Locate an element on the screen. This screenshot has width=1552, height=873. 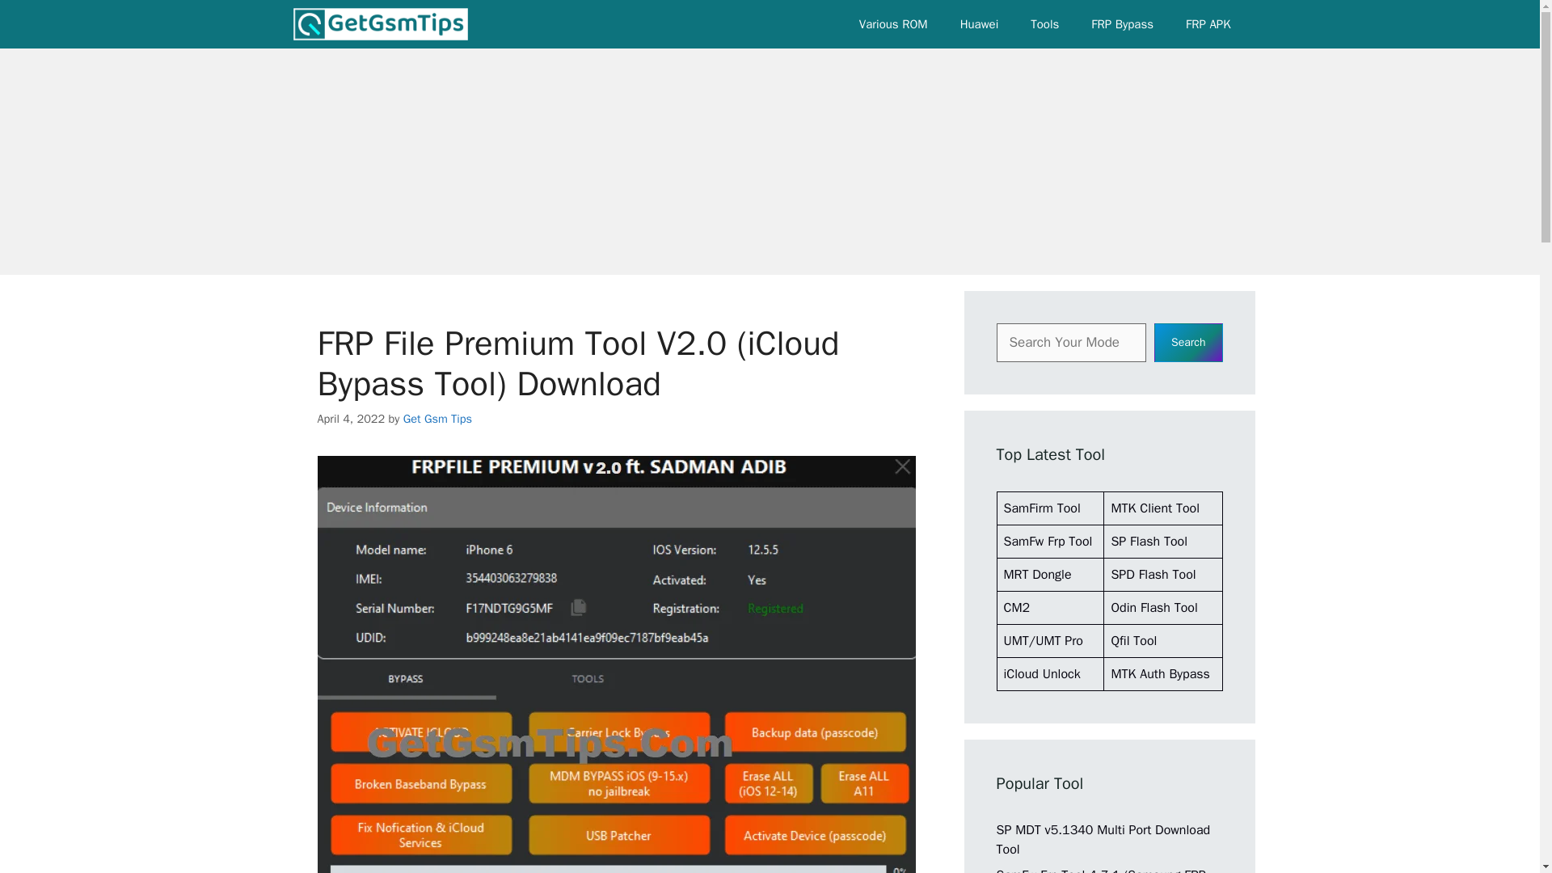
SamFw Frp Tool is located at coordinates (1048, 542).